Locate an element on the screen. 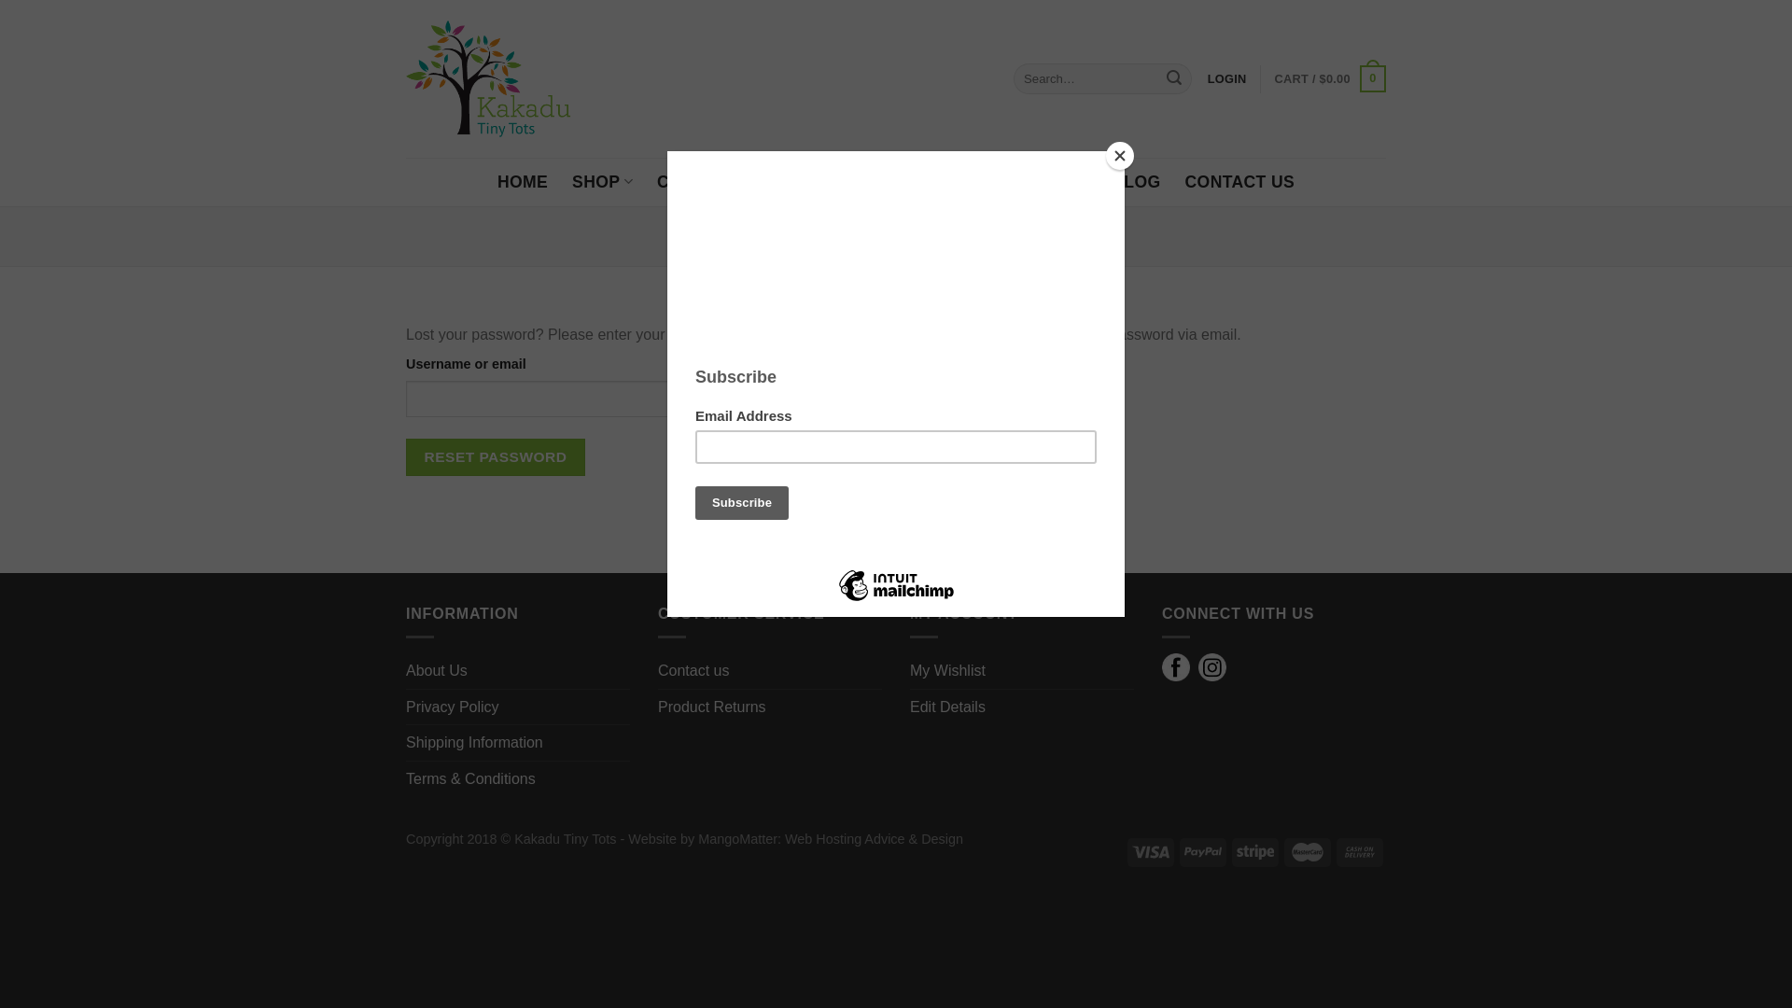 Image resolution: width=1792 pixels, height=1008 pixels. Shipping Information is located at coordinates (474, 743).